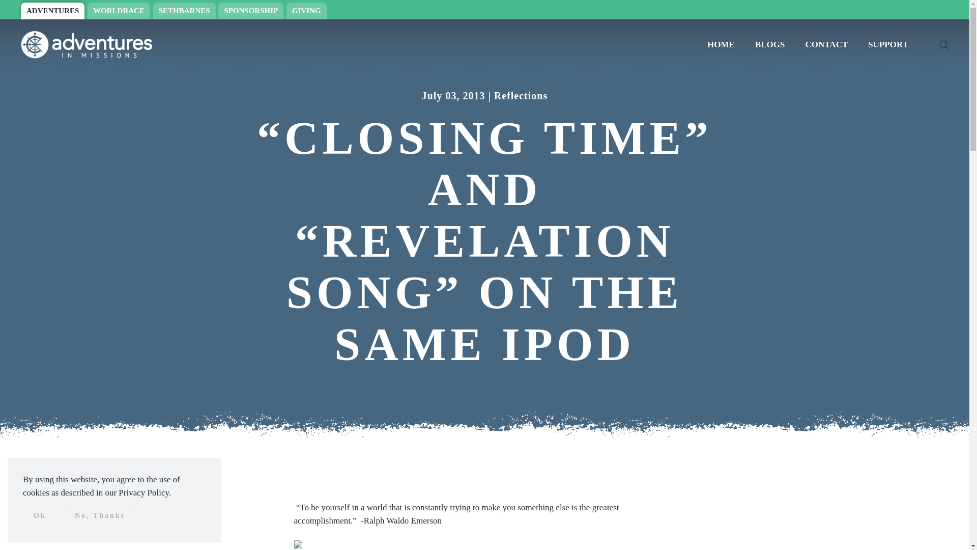 The height and width of the screenshot is (550, 977). What do you see at coordinates (184, 11) in the screenshot?
I see `SETHBARNES` at bounding box center [184, 11].